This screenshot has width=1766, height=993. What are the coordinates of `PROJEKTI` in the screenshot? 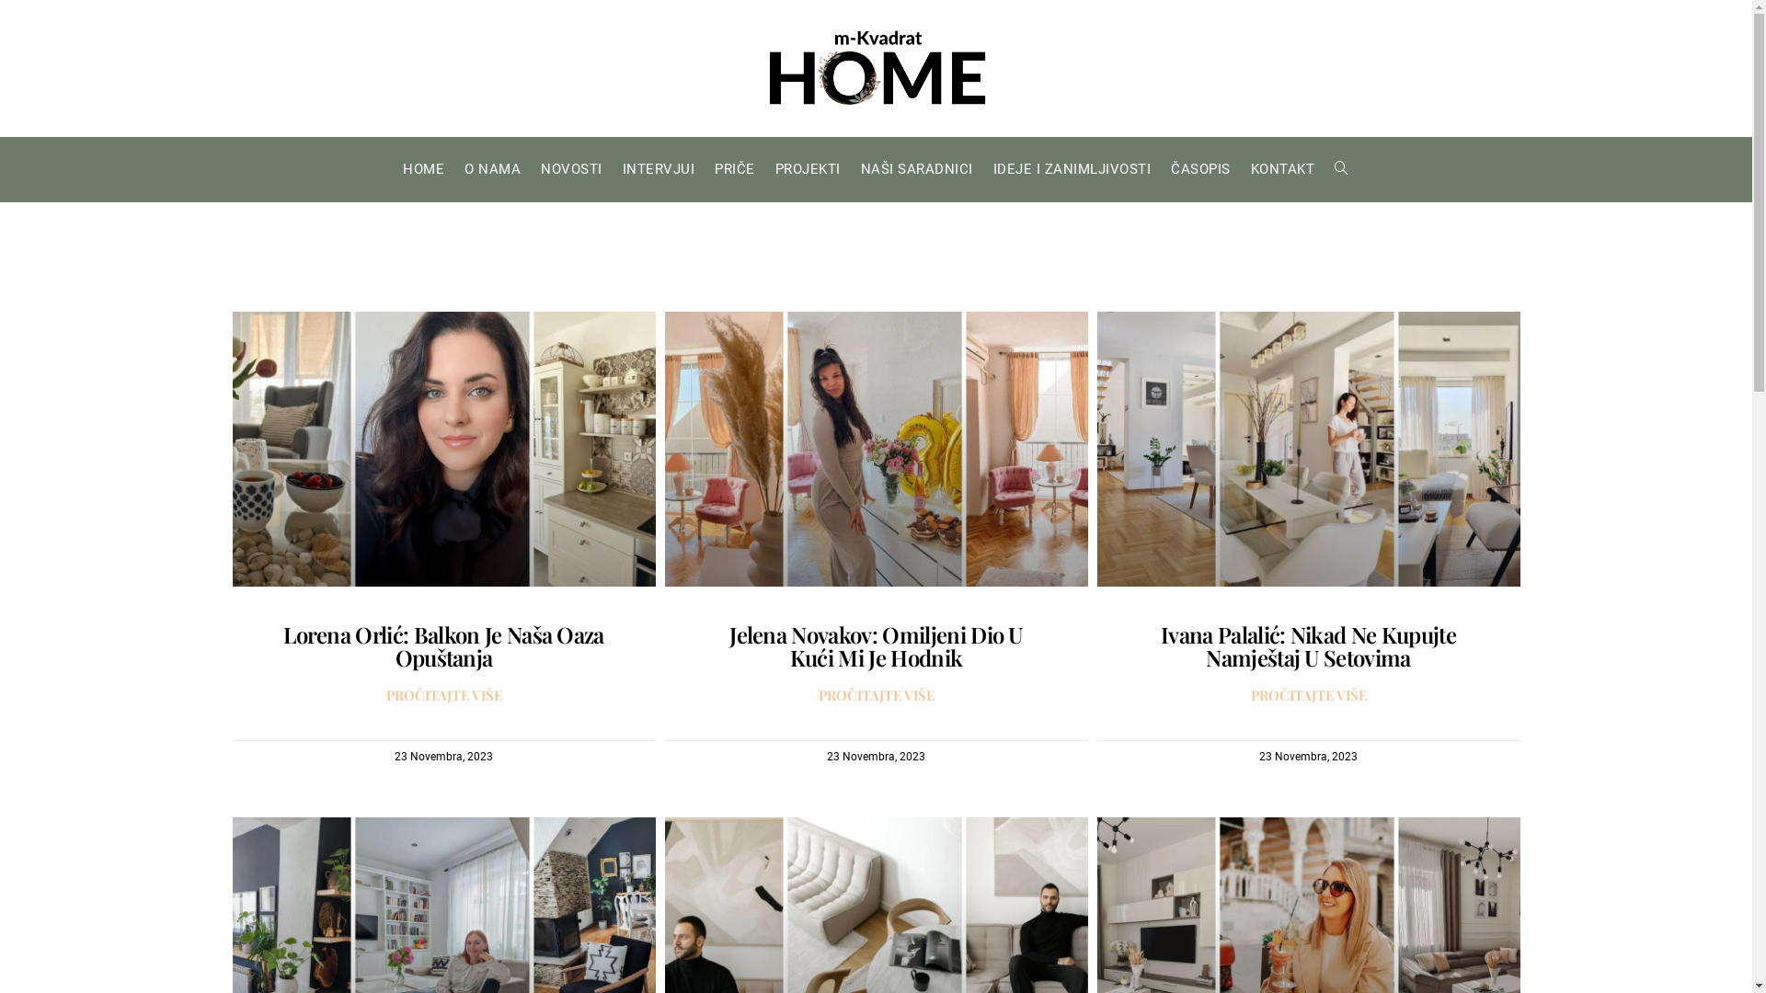 It's located at (808, 169).